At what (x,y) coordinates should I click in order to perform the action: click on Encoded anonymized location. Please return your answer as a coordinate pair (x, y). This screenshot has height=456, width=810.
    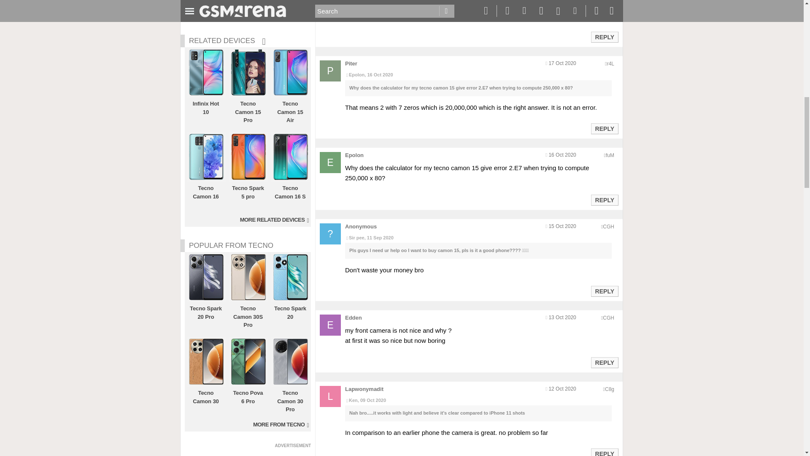
    Looking at the image, I should click on (608, 318).